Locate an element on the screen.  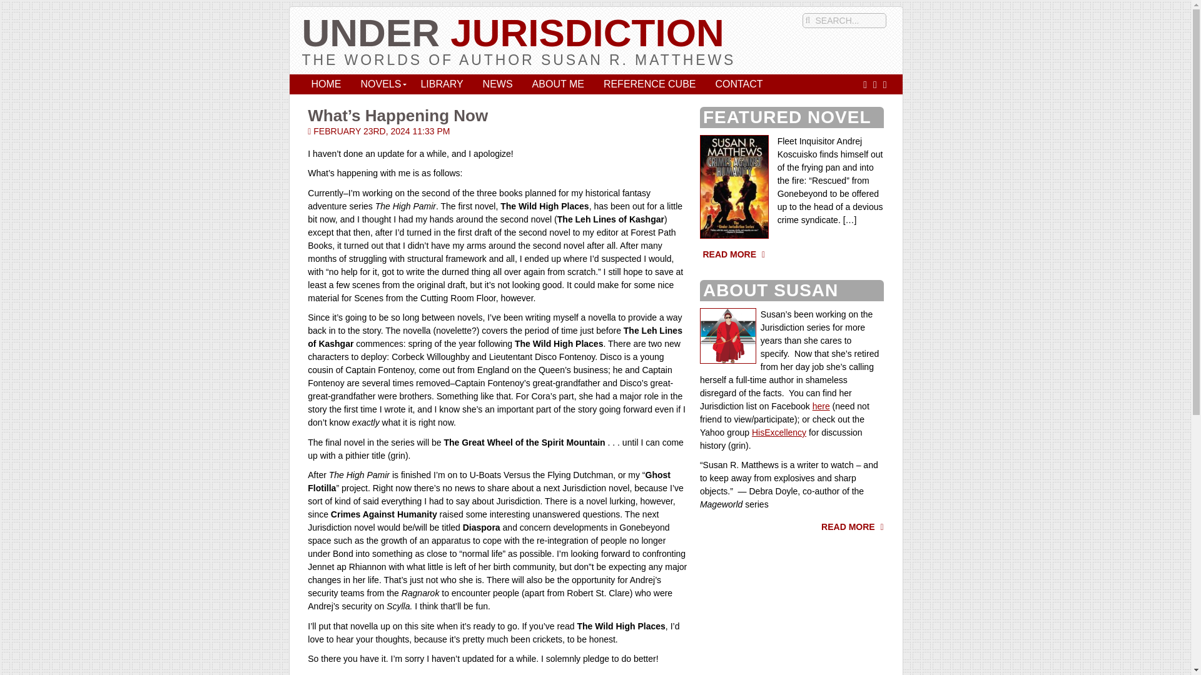
here is located at coordinates (821, 406).